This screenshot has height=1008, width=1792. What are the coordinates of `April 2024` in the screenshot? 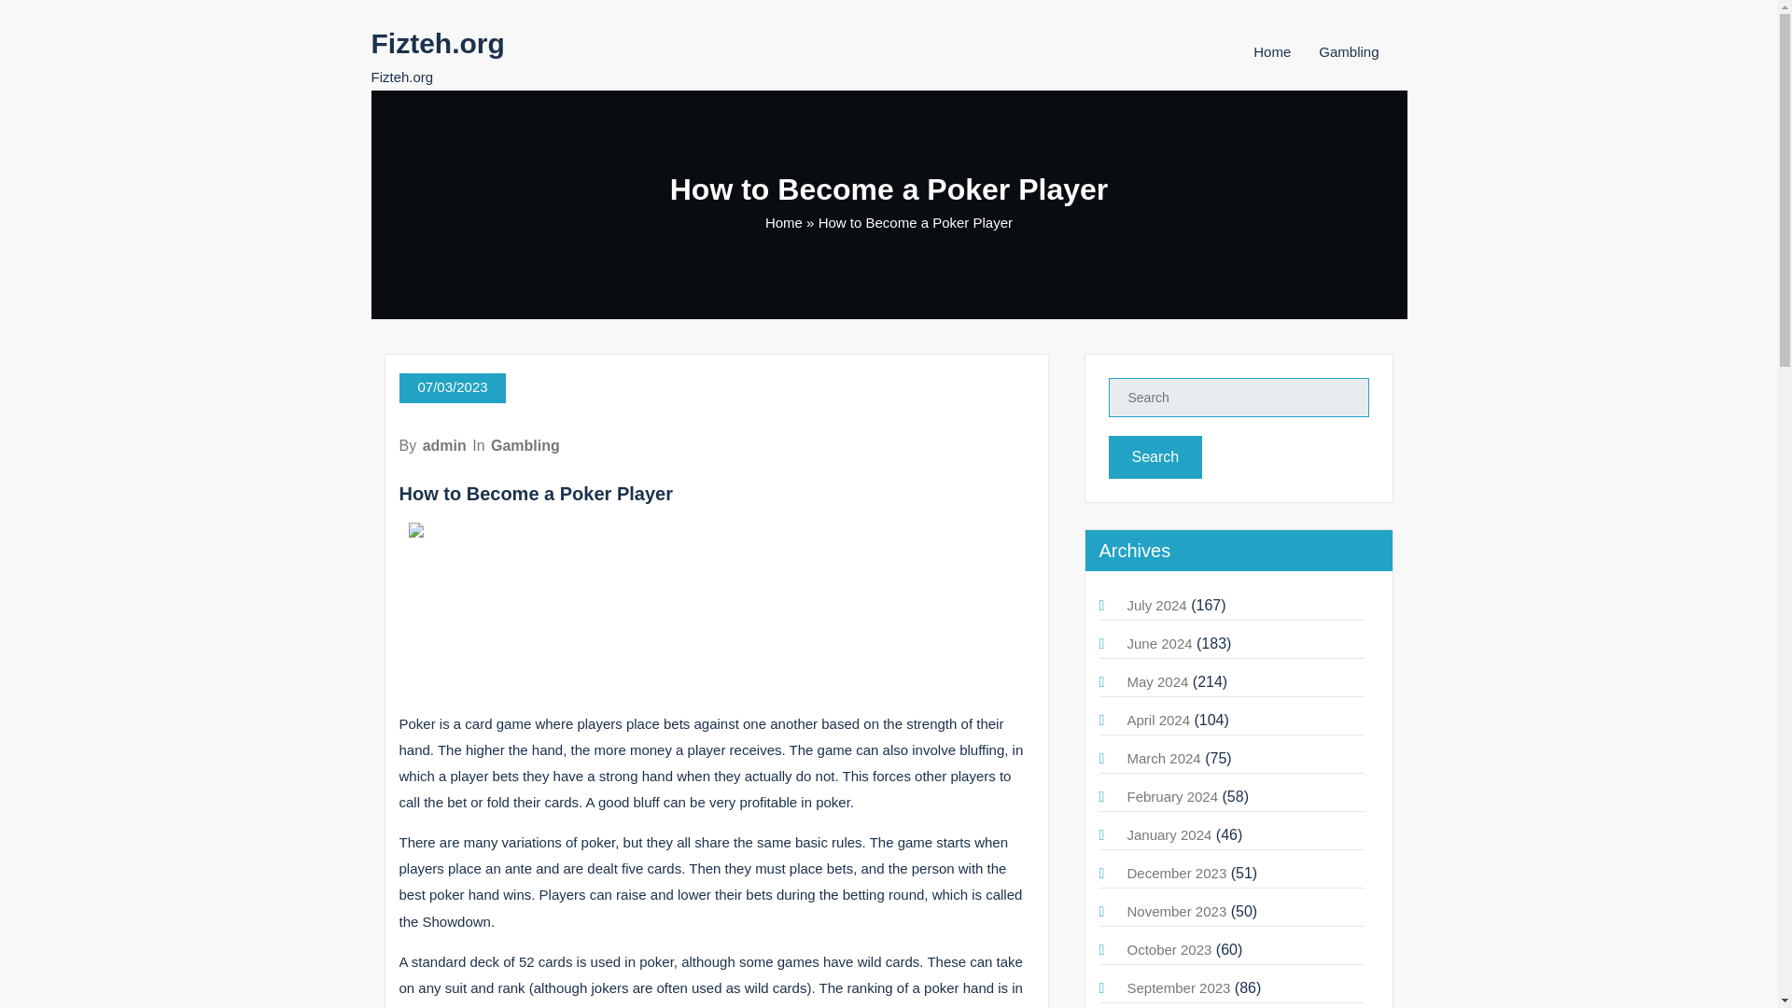 It's located at (1159, 719).